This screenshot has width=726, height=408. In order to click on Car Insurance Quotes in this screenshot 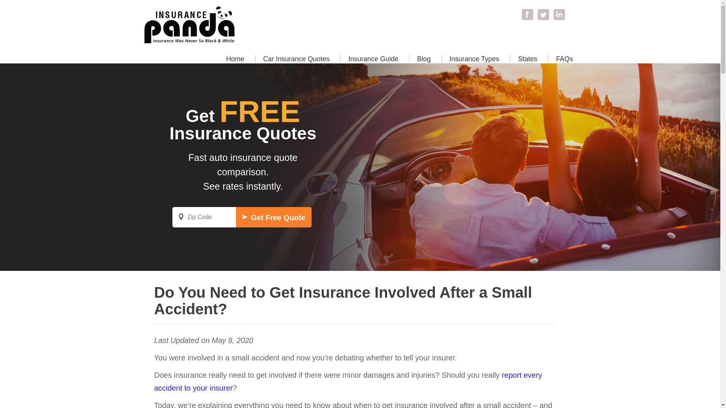, I will do `click(296, 60)`.